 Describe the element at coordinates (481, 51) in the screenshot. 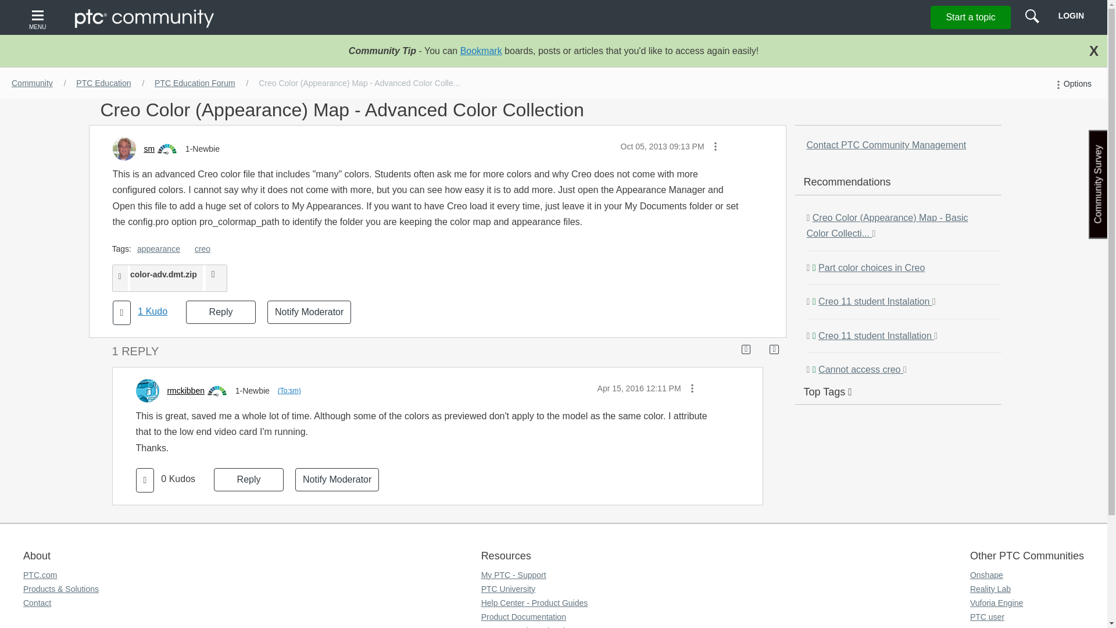

I see `Bookmark` at that location.